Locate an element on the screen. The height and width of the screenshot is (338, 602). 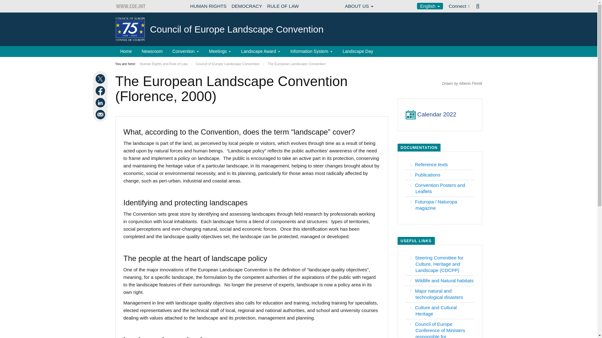
Send this page is located at coordinates (101, 115).